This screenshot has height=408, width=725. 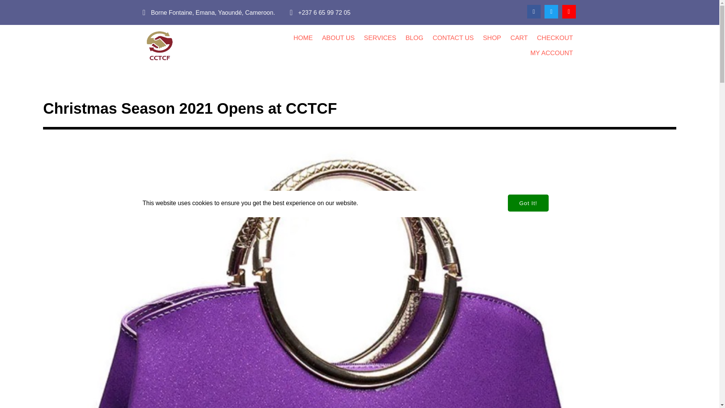 I want to click on ABOUT US, so click(x=338, y=38).